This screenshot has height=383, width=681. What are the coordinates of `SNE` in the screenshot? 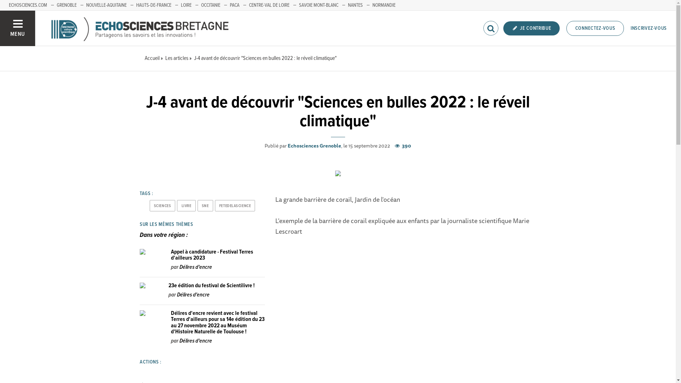 It's located at (205, 206).